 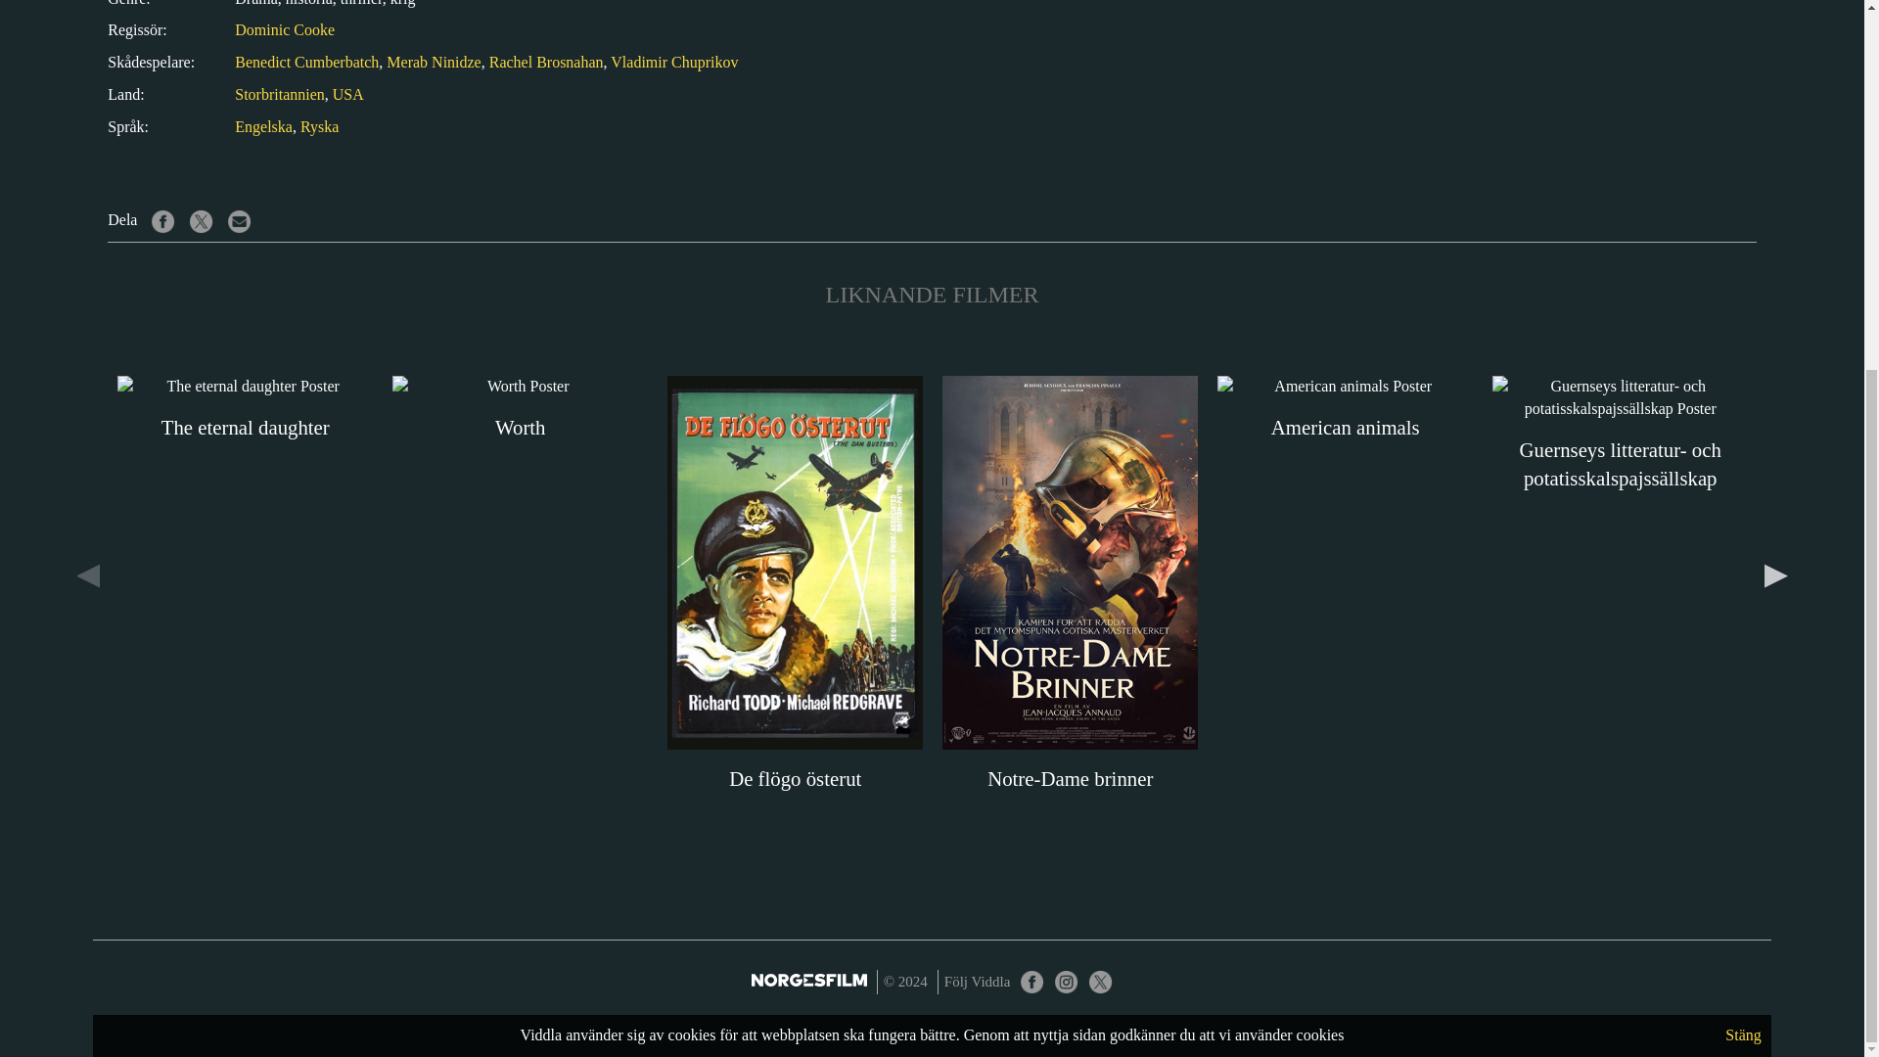 What do you see at coordinates (434, 63) in the screenshot?
I see `Merab Ninidze` at bounding box center [434, 63].